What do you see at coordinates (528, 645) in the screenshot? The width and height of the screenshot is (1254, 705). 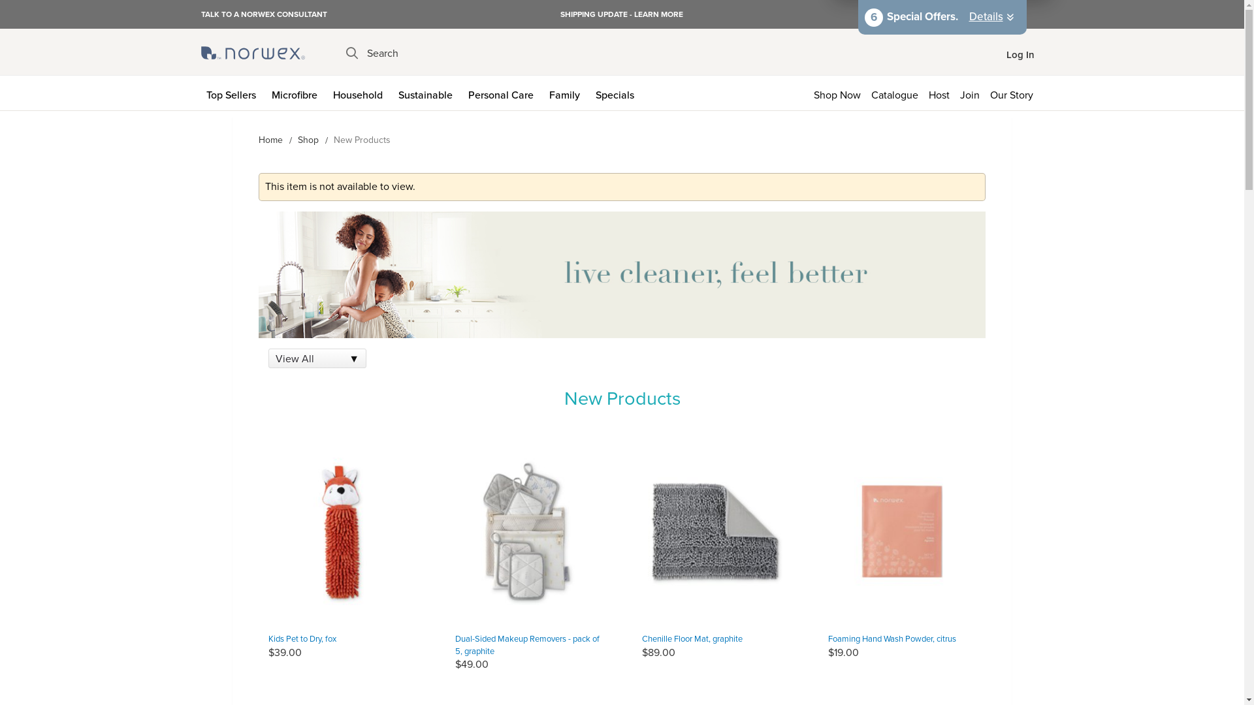 I see `Dual-Sided Makeup Removers - pack of 5, graphite` at bounding box center [528, 645].